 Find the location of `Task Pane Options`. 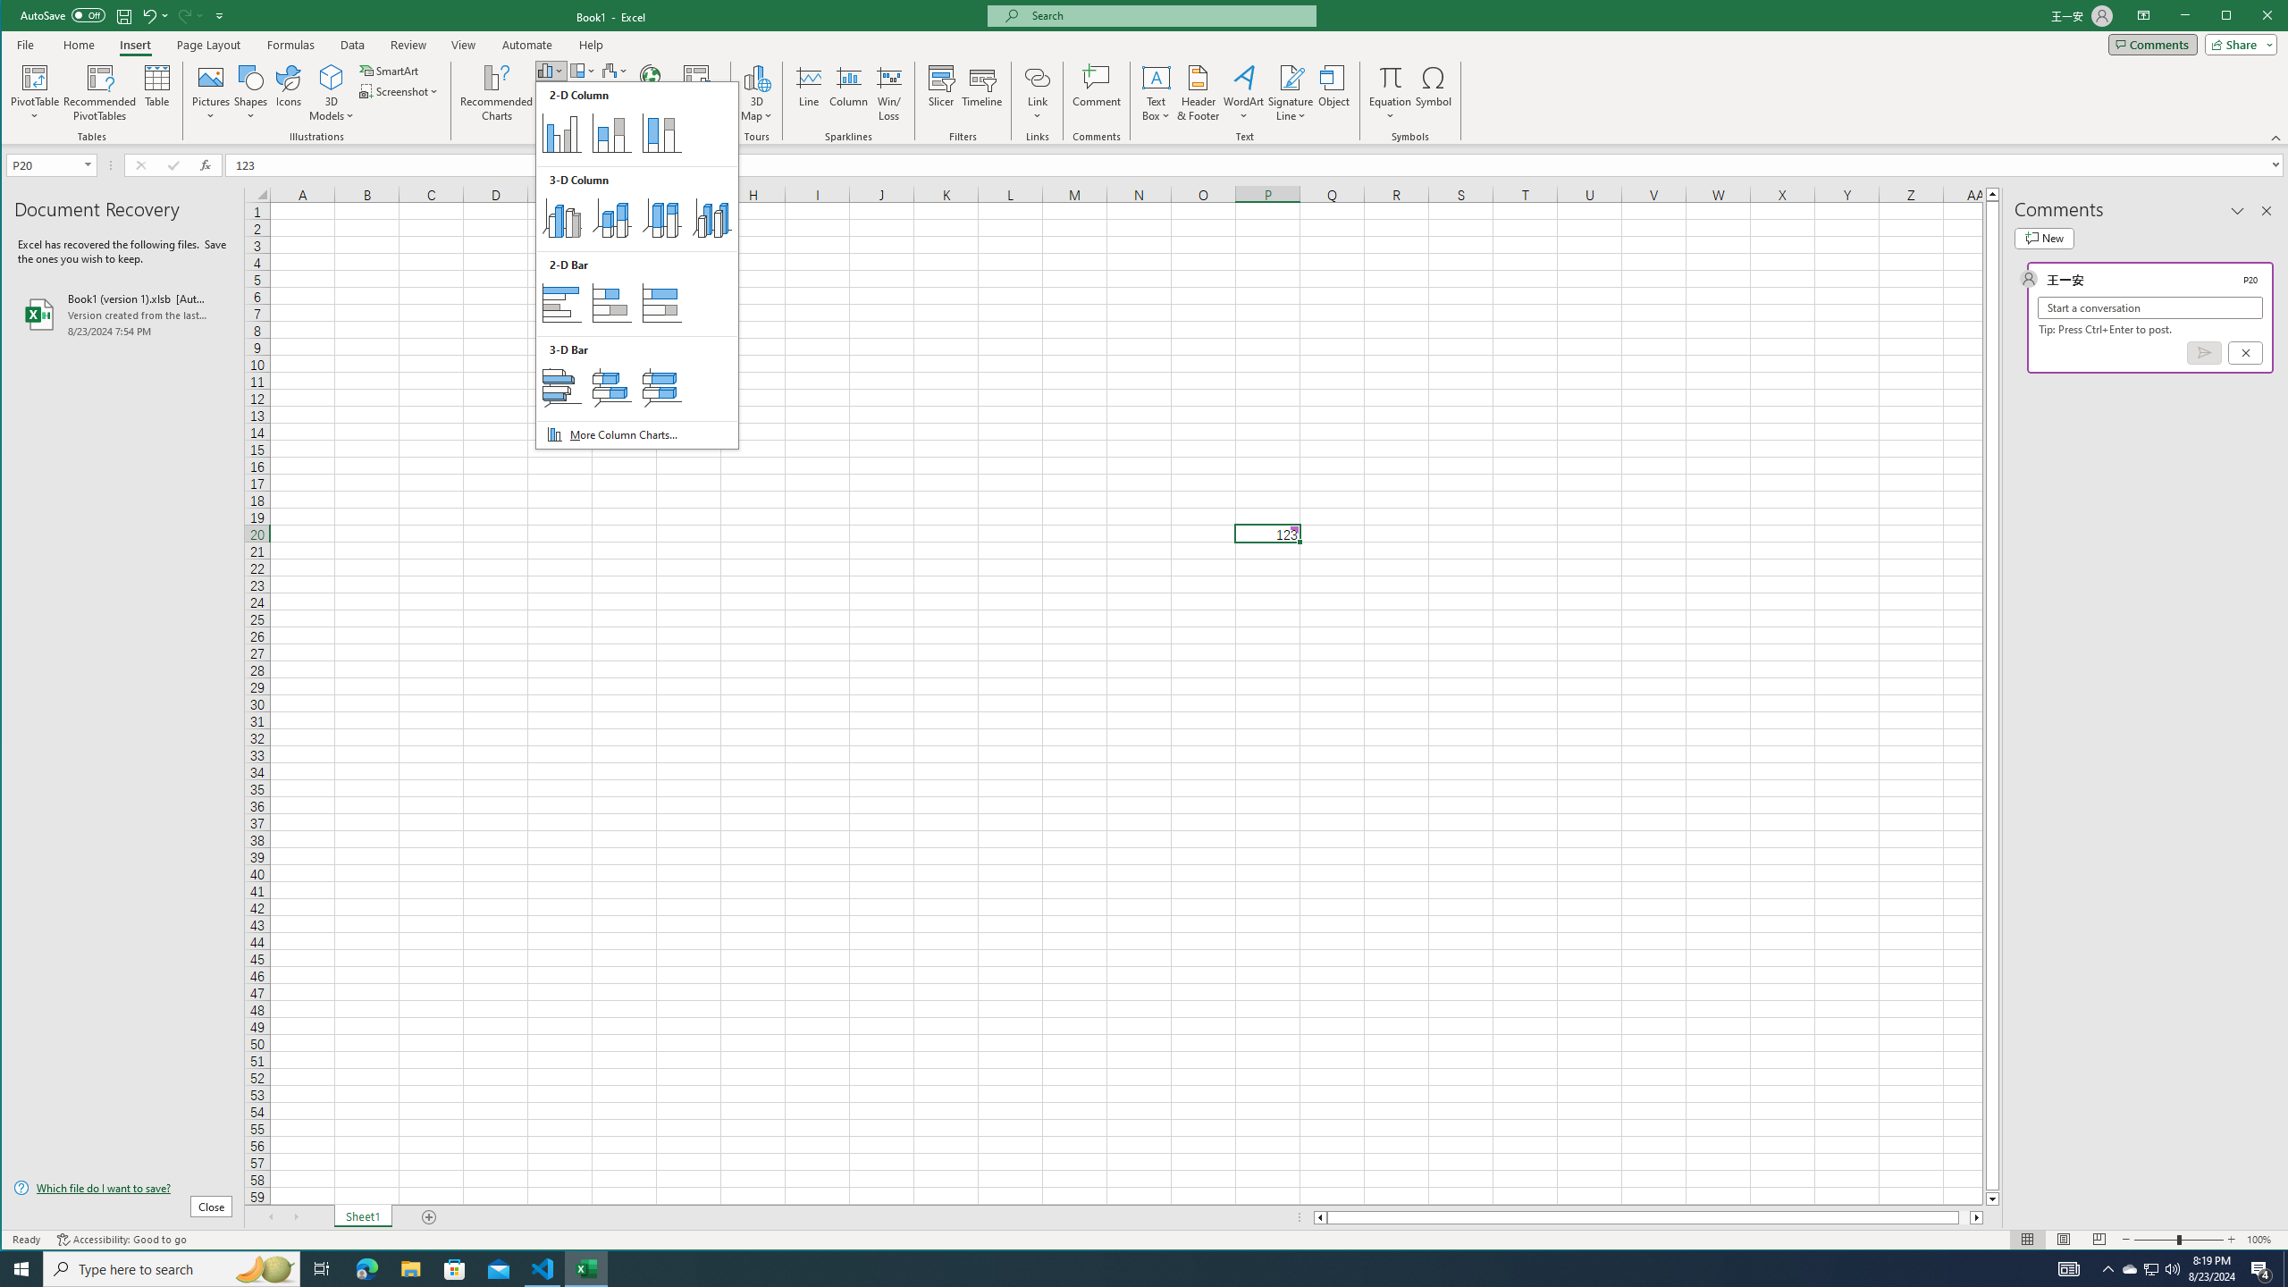

Task Pane Options is located at coordinates (124, 16).